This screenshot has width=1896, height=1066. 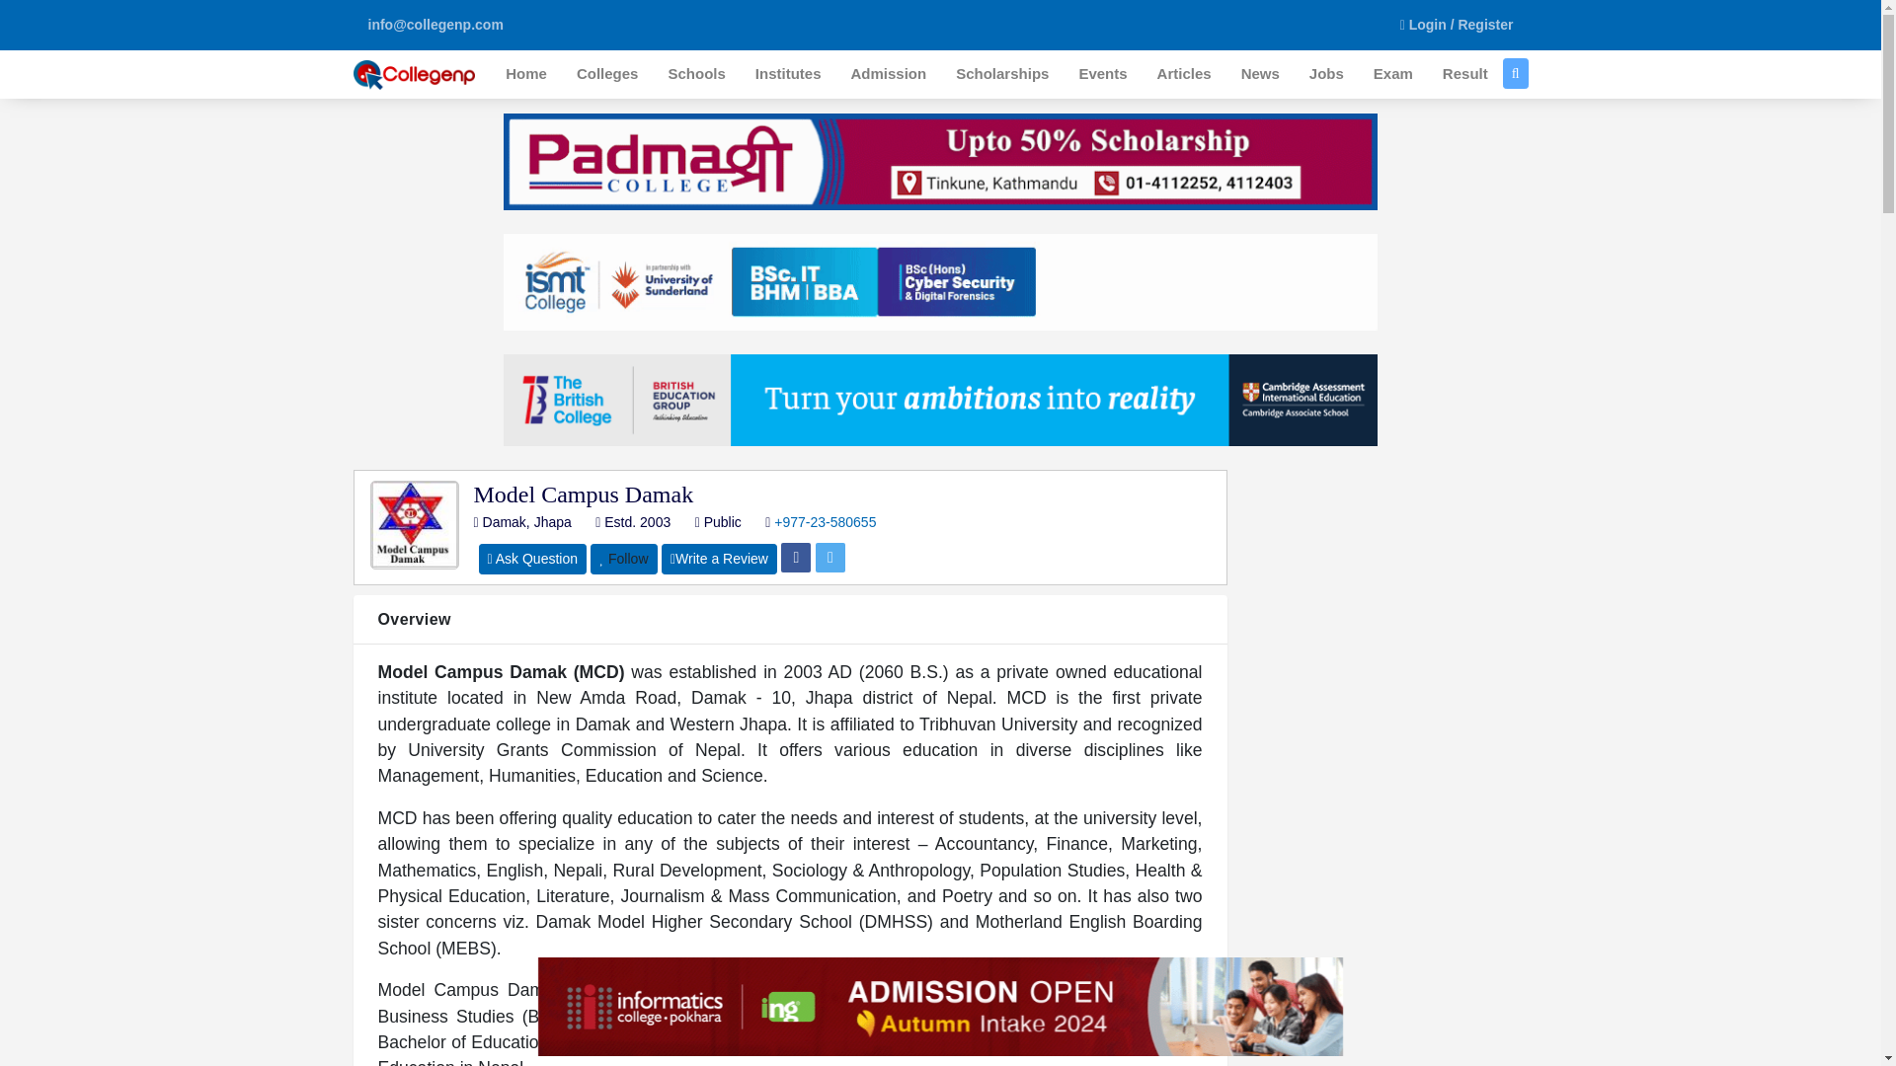 What do you see at coordinates (1260, 74) in the screenshot?
I see `News` at bounding box center [1260, 74].